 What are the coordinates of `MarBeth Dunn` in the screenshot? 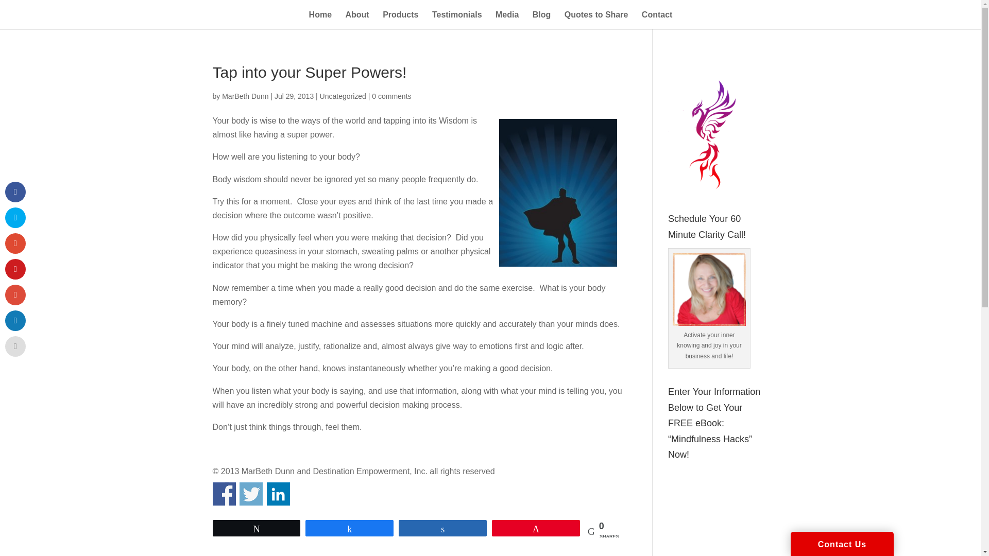 It's located at (245, 96).